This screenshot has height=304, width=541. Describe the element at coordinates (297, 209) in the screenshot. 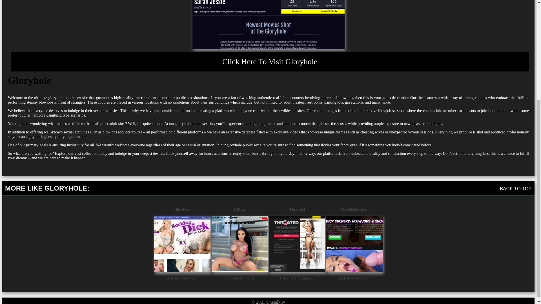

I see `Throated` at that location.